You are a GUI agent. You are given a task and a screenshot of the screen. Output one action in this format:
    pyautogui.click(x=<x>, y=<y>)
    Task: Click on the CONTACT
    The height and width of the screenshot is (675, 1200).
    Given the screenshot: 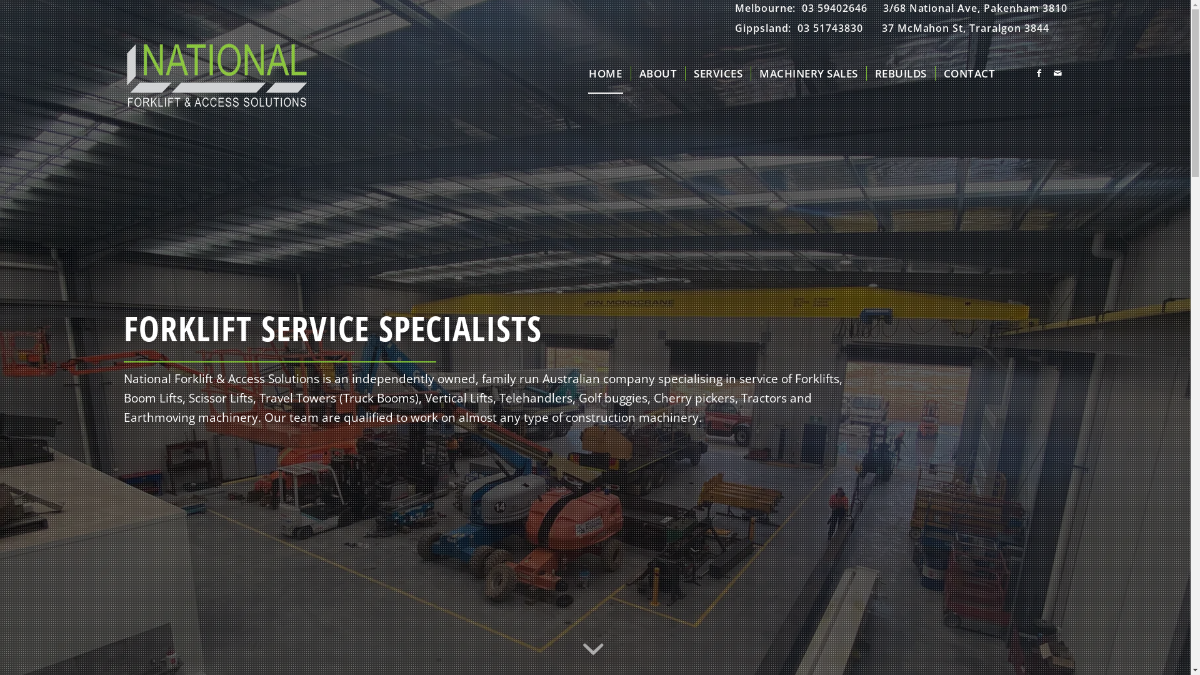 What is the action you would take?
    pyautogui.click(x=969, y=74)
    